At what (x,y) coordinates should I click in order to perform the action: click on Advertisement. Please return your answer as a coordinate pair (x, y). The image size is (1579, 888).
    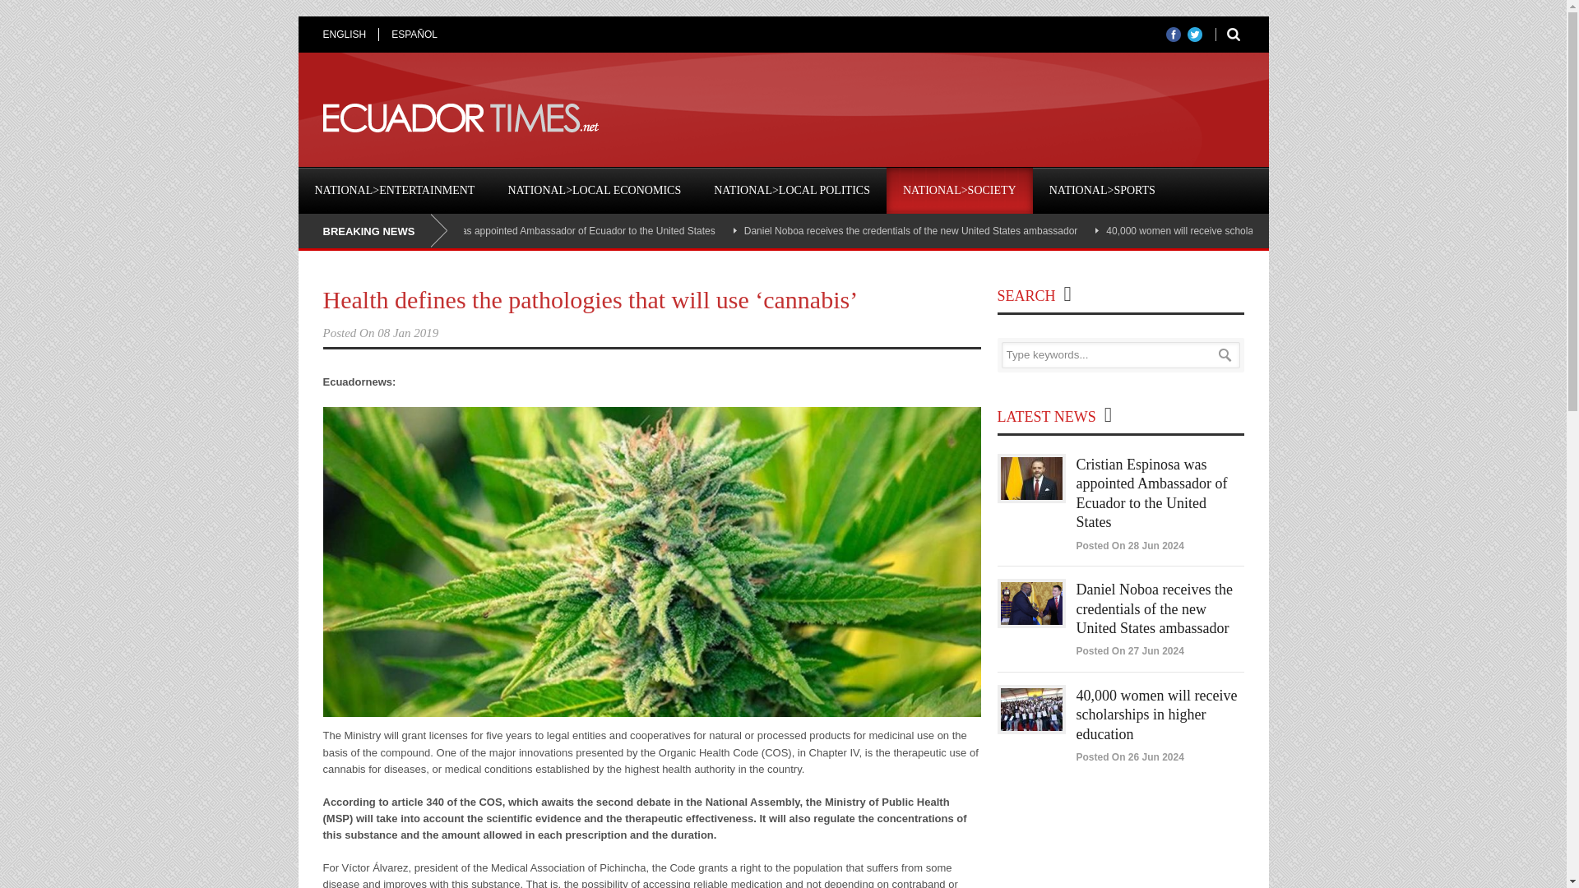
    Looking at the image, I should click on (944, 118).